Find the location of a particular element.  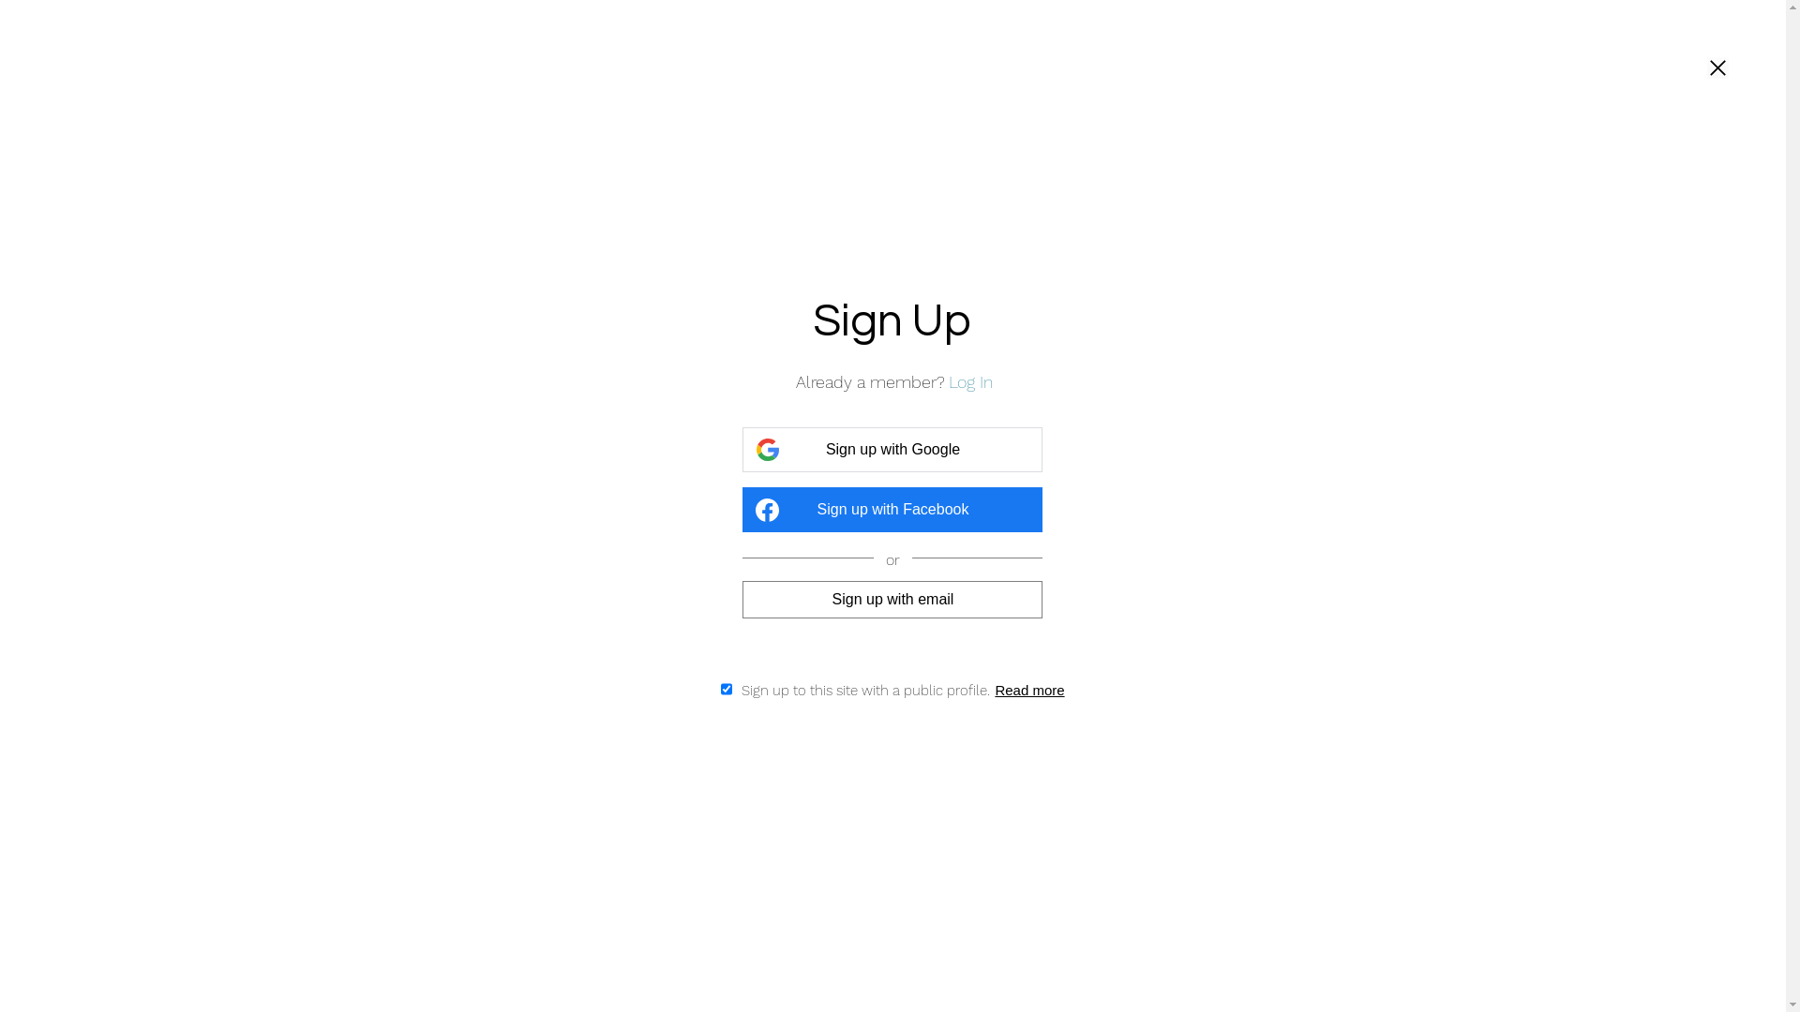

Read more is located at coordinates (1027, 690).